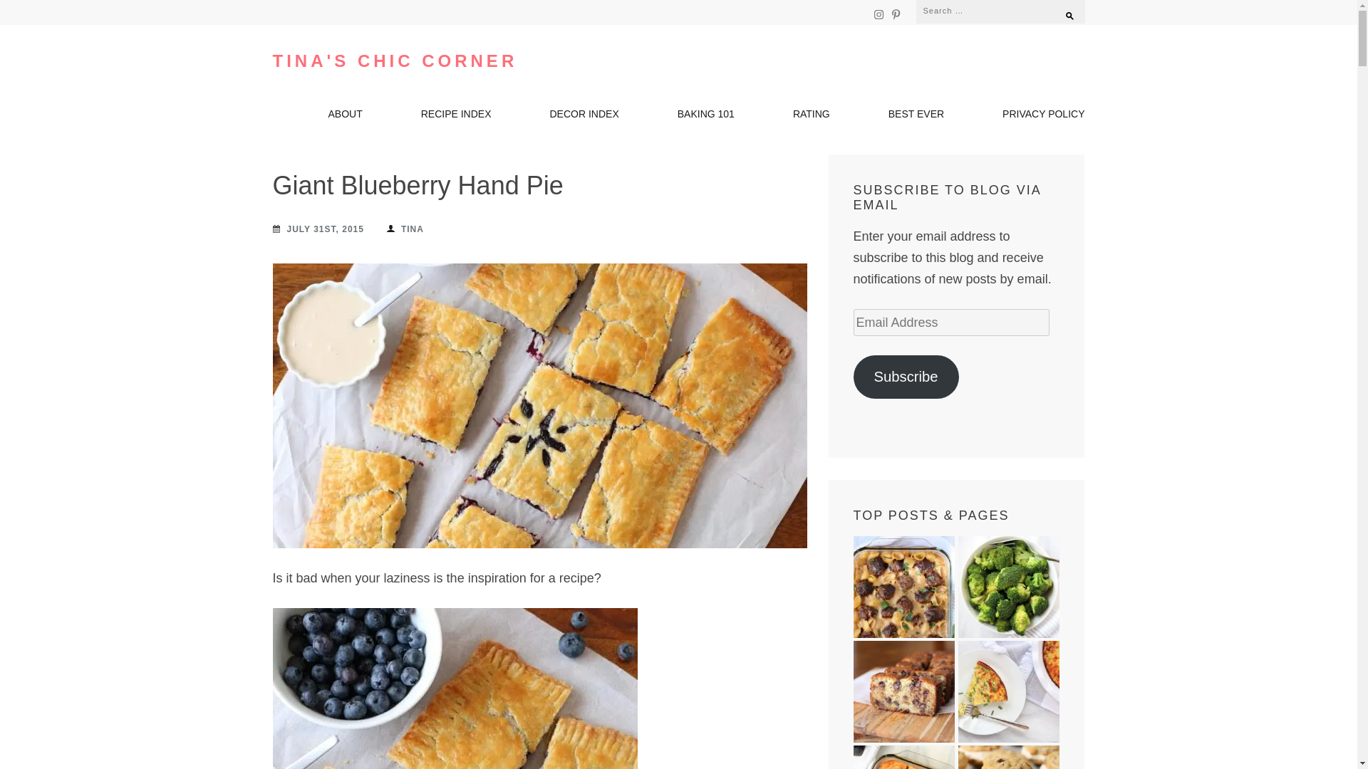 This screenshot has width=1368, height=769. Describe the element at coordinates (395, 61) in the screenshot. I see `TINA'S CHIC CORNER` at that location.